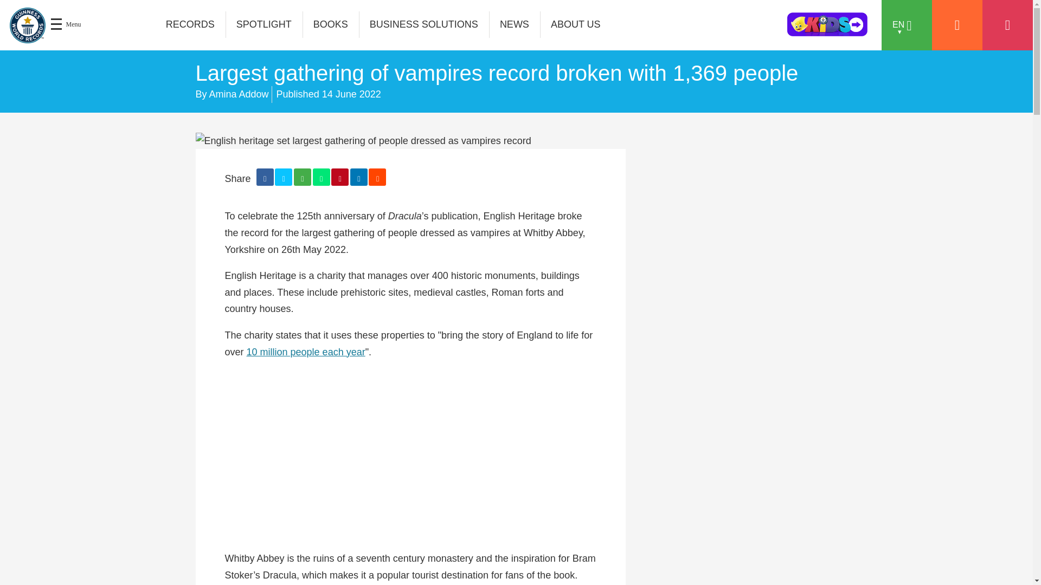 The height and width of the screenshot is (585, 1041). Describe the element at coordinates (264, 24) in the screenshot. I see `SPOTLIGHT` at that location.